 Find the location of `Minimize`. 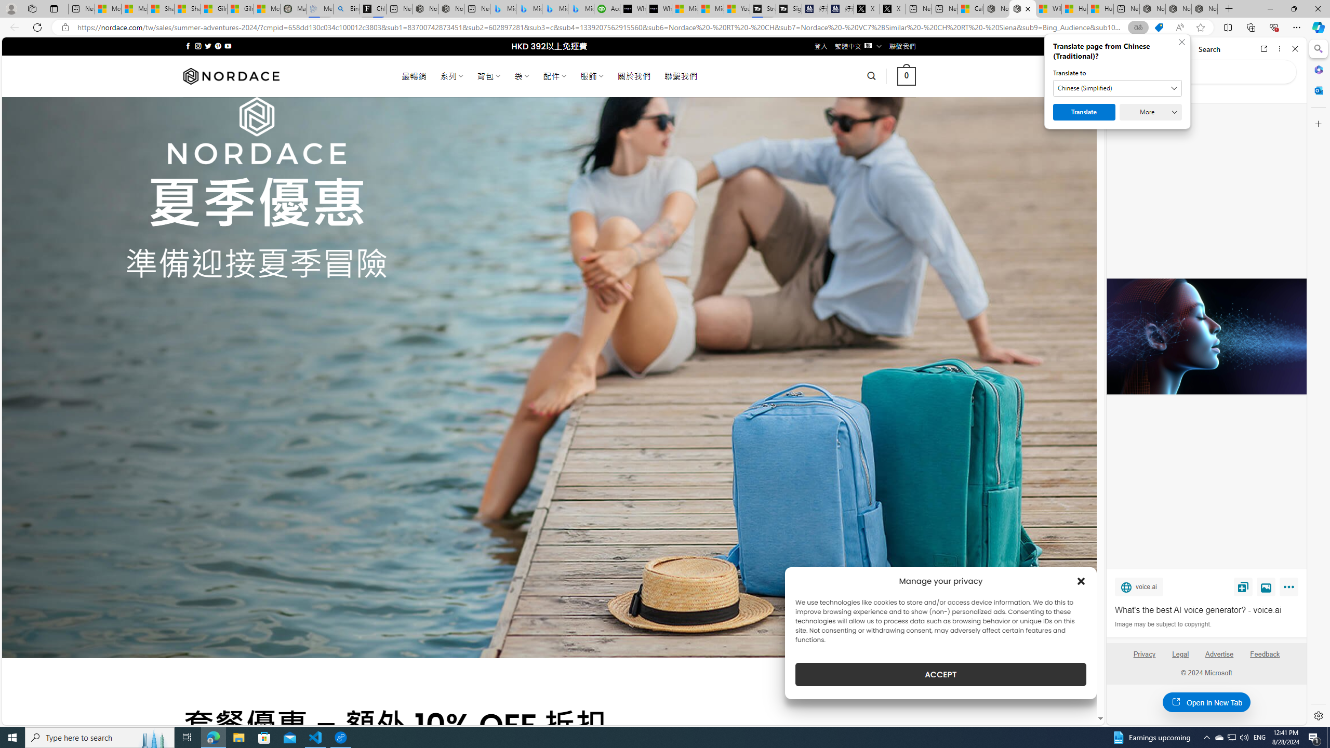

Minimize is located at coordinates (1270, 9).